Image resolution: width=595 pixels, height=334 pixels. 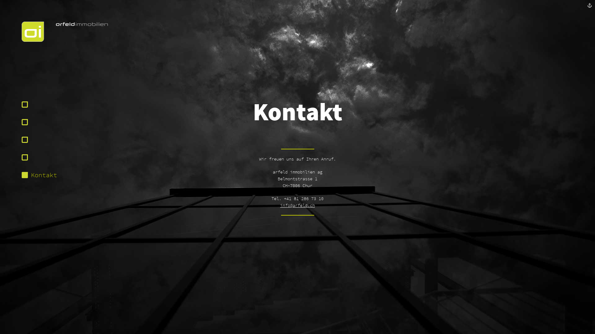 I want to click on Kontakt, so click(x=39, y=175).